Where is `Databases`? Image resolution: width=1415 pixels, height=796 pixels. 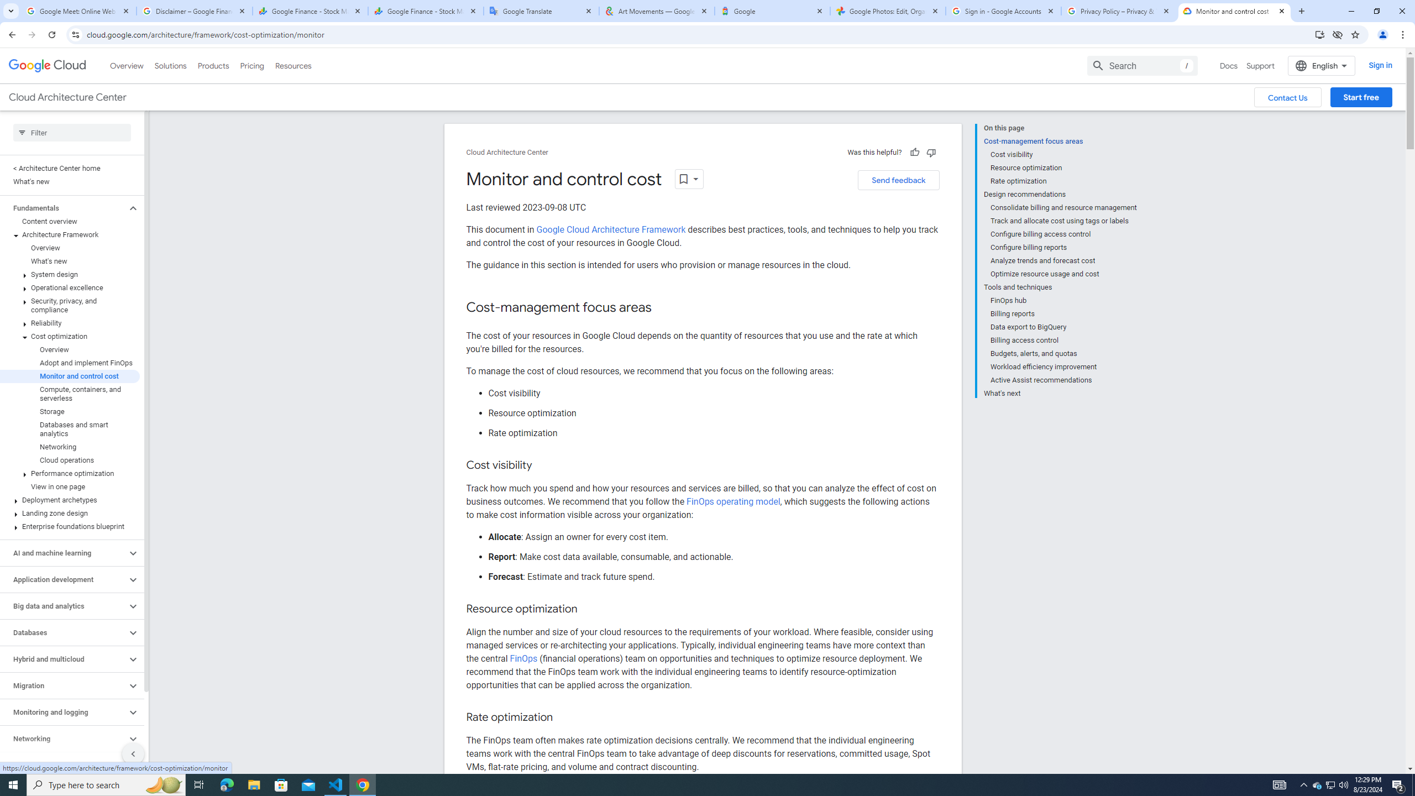 Databases is located at coordinates (63, 632).